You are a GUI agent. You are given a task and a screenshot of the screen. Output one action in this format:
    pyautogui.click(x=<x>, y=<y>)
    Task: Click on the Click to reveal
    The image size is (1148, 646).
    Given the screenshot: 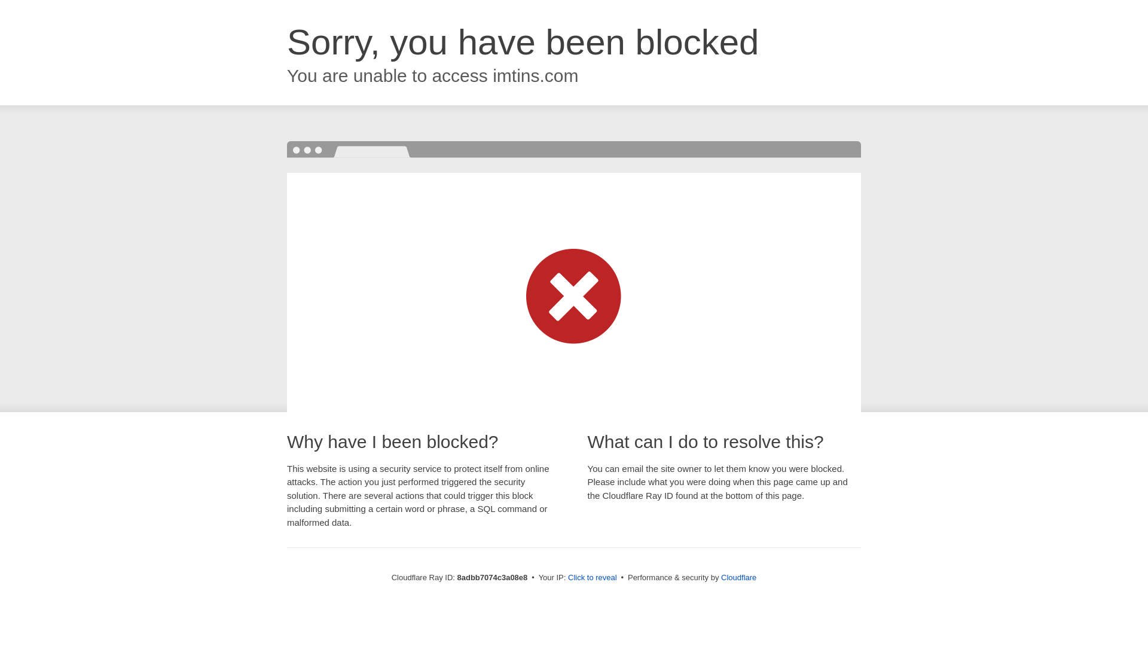 What is the action you would take?
    pyautogui.click(x=593, y=578)
    